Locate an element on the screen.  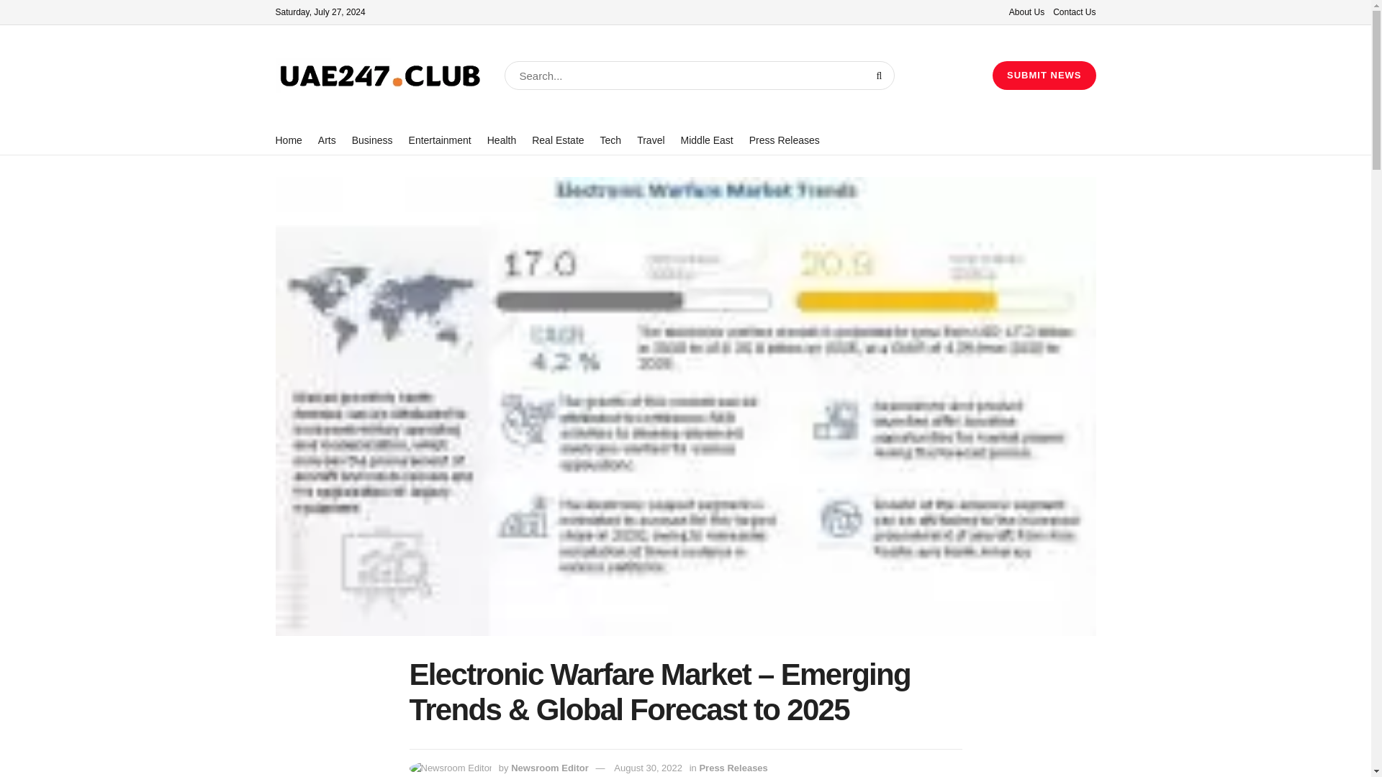
Contact Us is located at coordinates (1074, 12).